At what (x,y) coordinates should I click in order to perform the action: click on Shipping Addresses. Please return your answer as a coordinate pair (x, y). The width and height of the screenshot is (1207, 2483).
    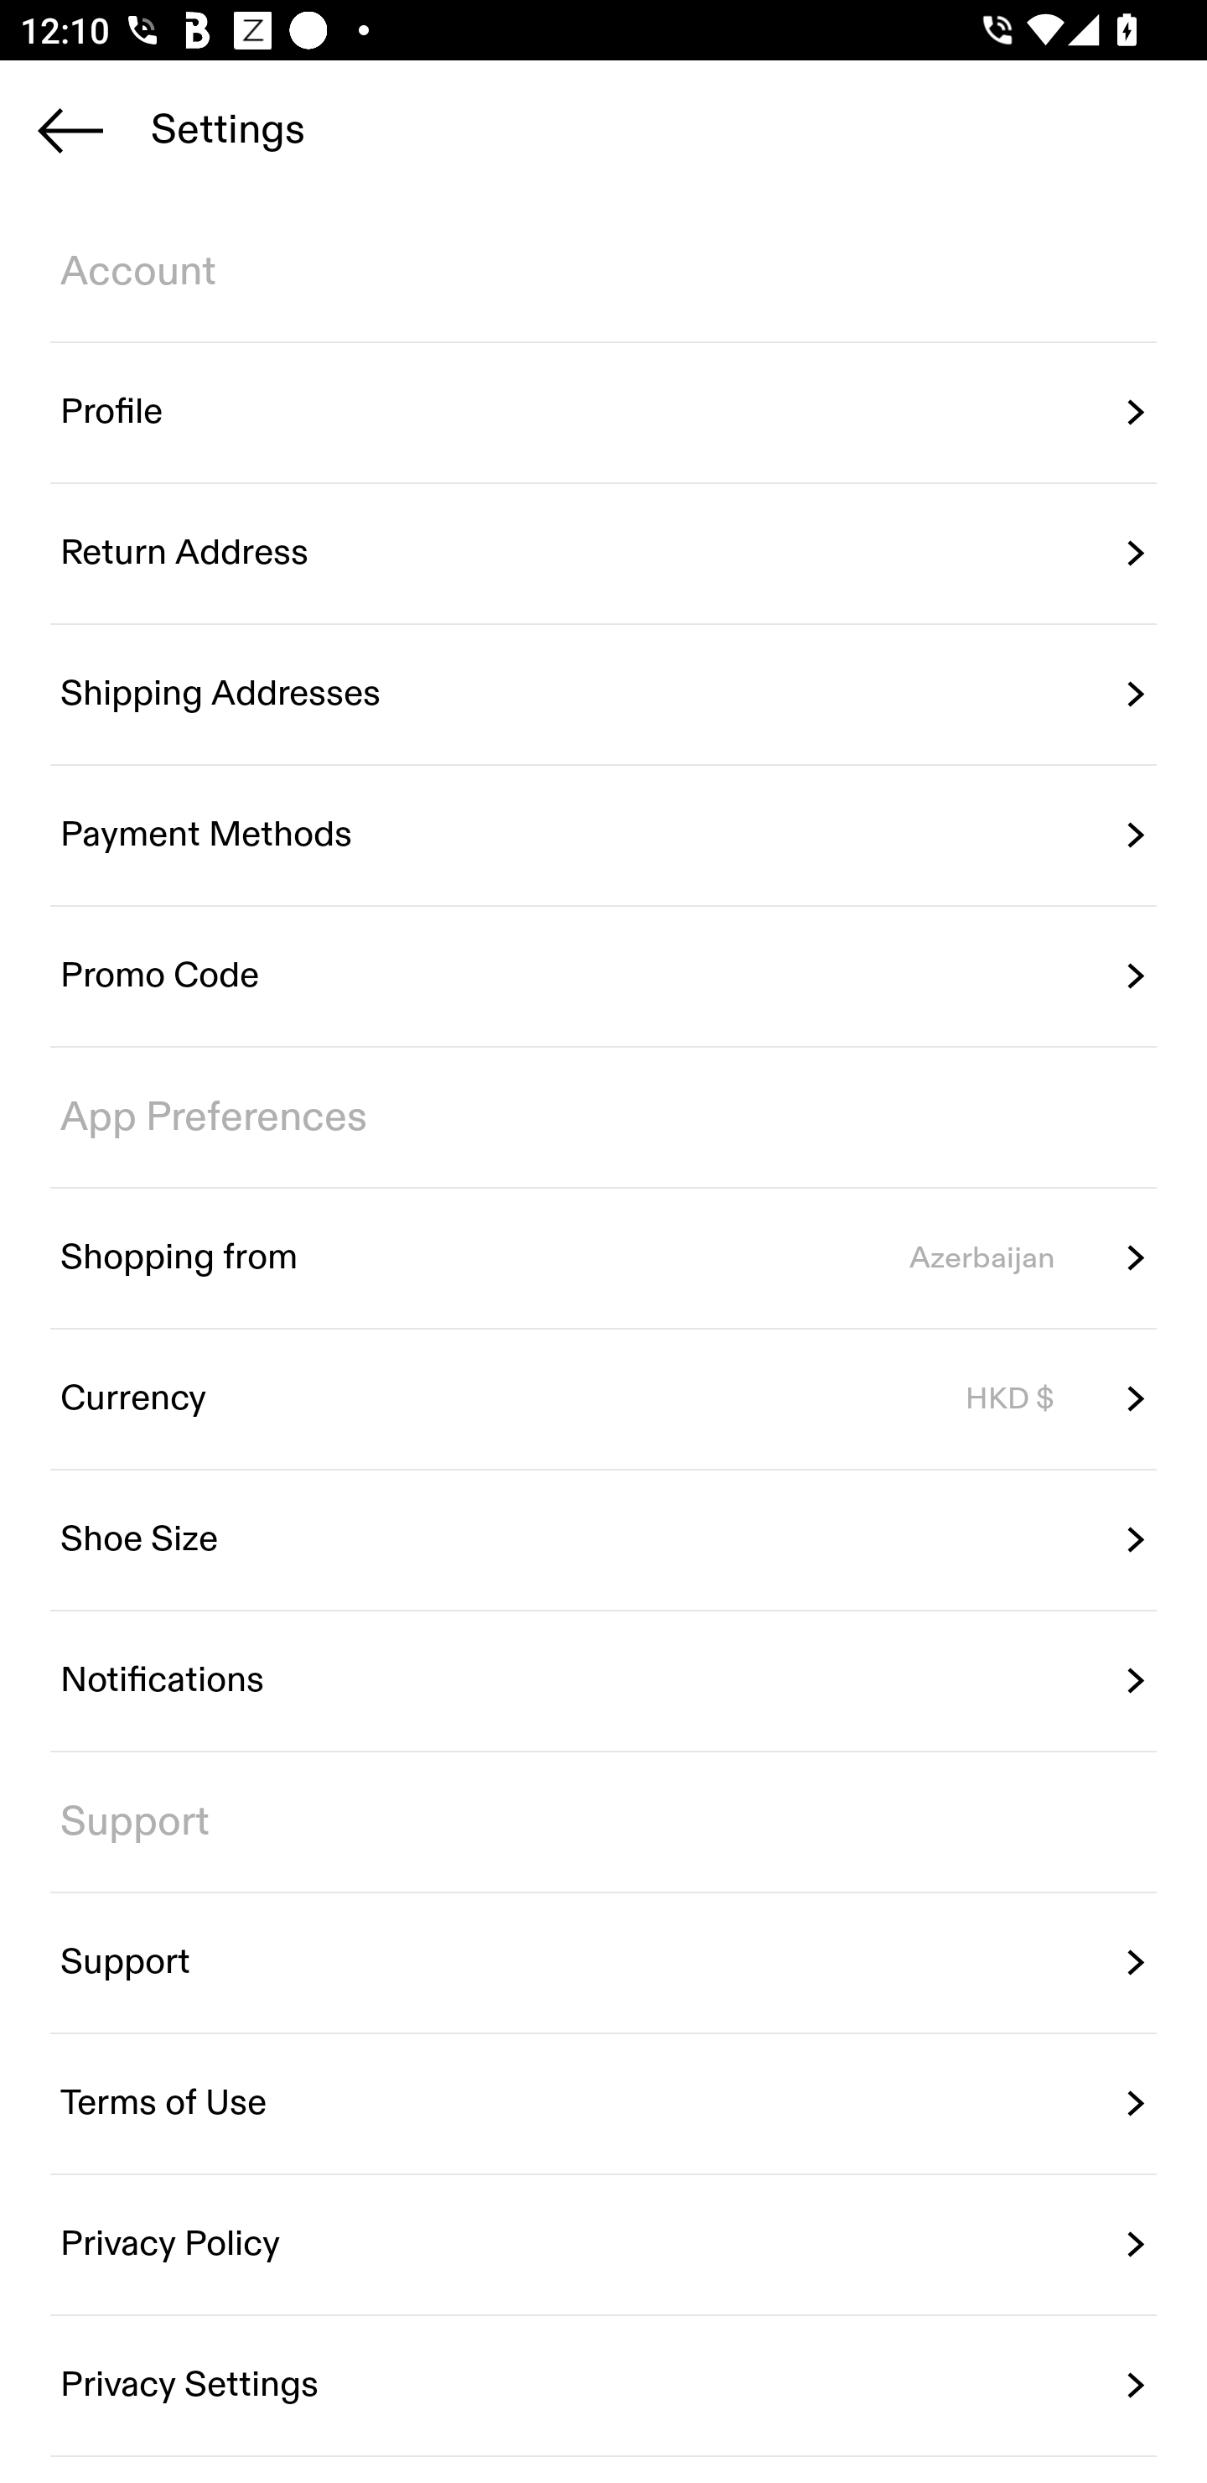
    Looking at the image, I should click on (603, 693).